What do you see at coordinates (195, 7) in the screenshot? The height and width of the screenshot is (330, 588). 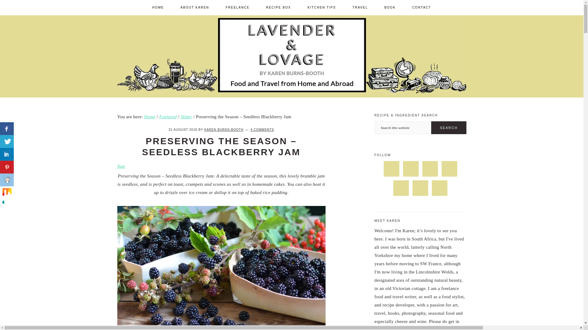 I see `ABOUT KAREN` at bounding box center [195, 7].